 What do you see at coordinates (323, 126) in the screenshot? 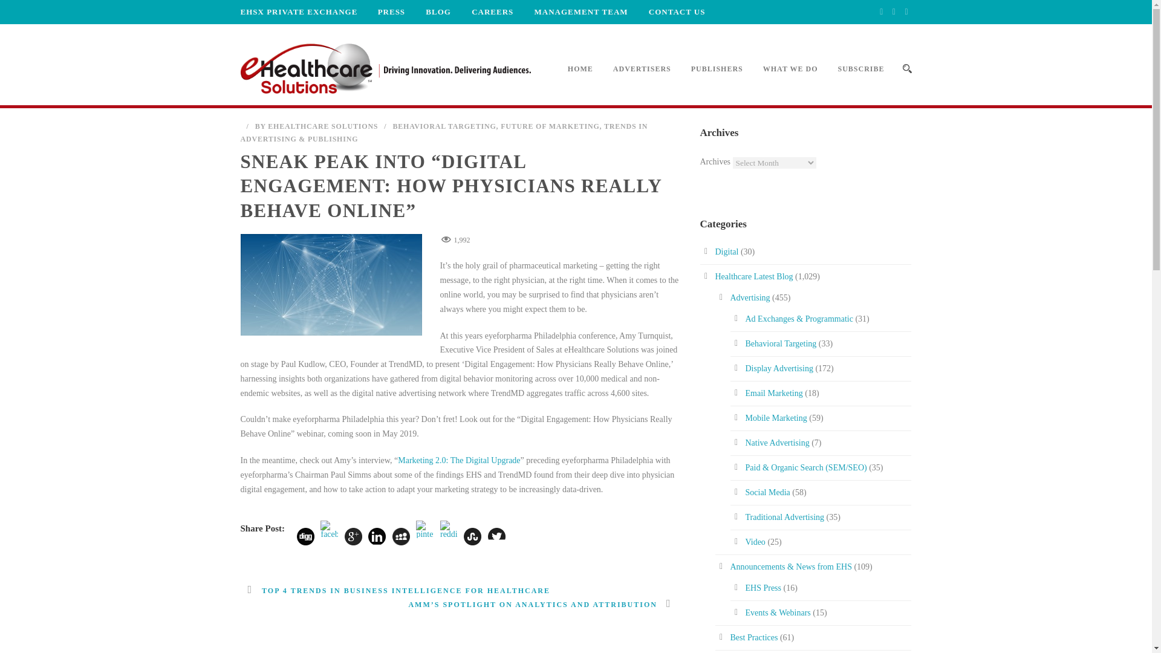
I see `Posts by eHealthcare Solutions` at bounding box center [323, 126].